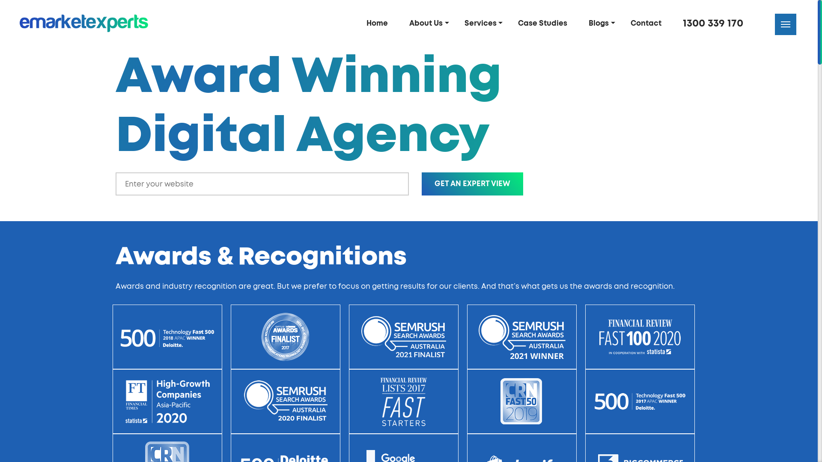 Image resolution: width=822 pixels, height=462 pixels. I want to click on Blogs, so click(602, 23).